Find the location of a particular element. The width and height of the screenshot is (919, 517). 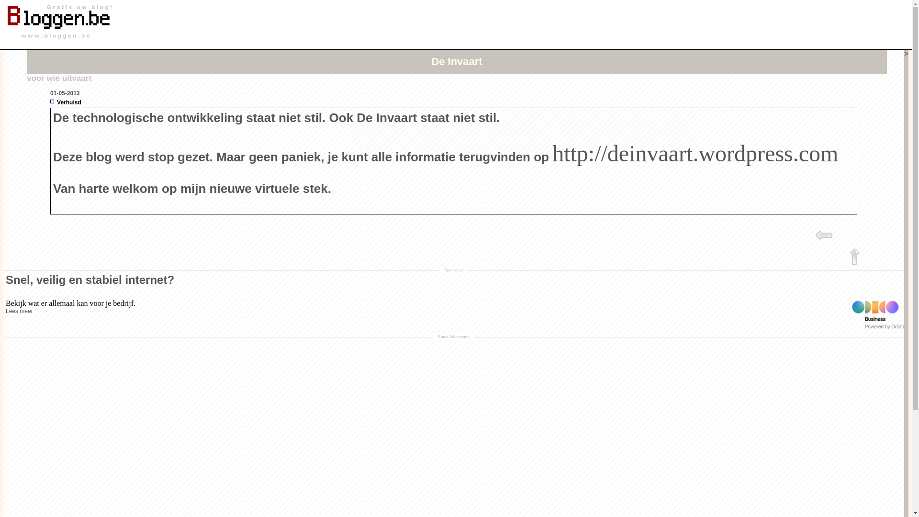

Snel, veilig en stabiel internet? is located at coordinates (454, 280).